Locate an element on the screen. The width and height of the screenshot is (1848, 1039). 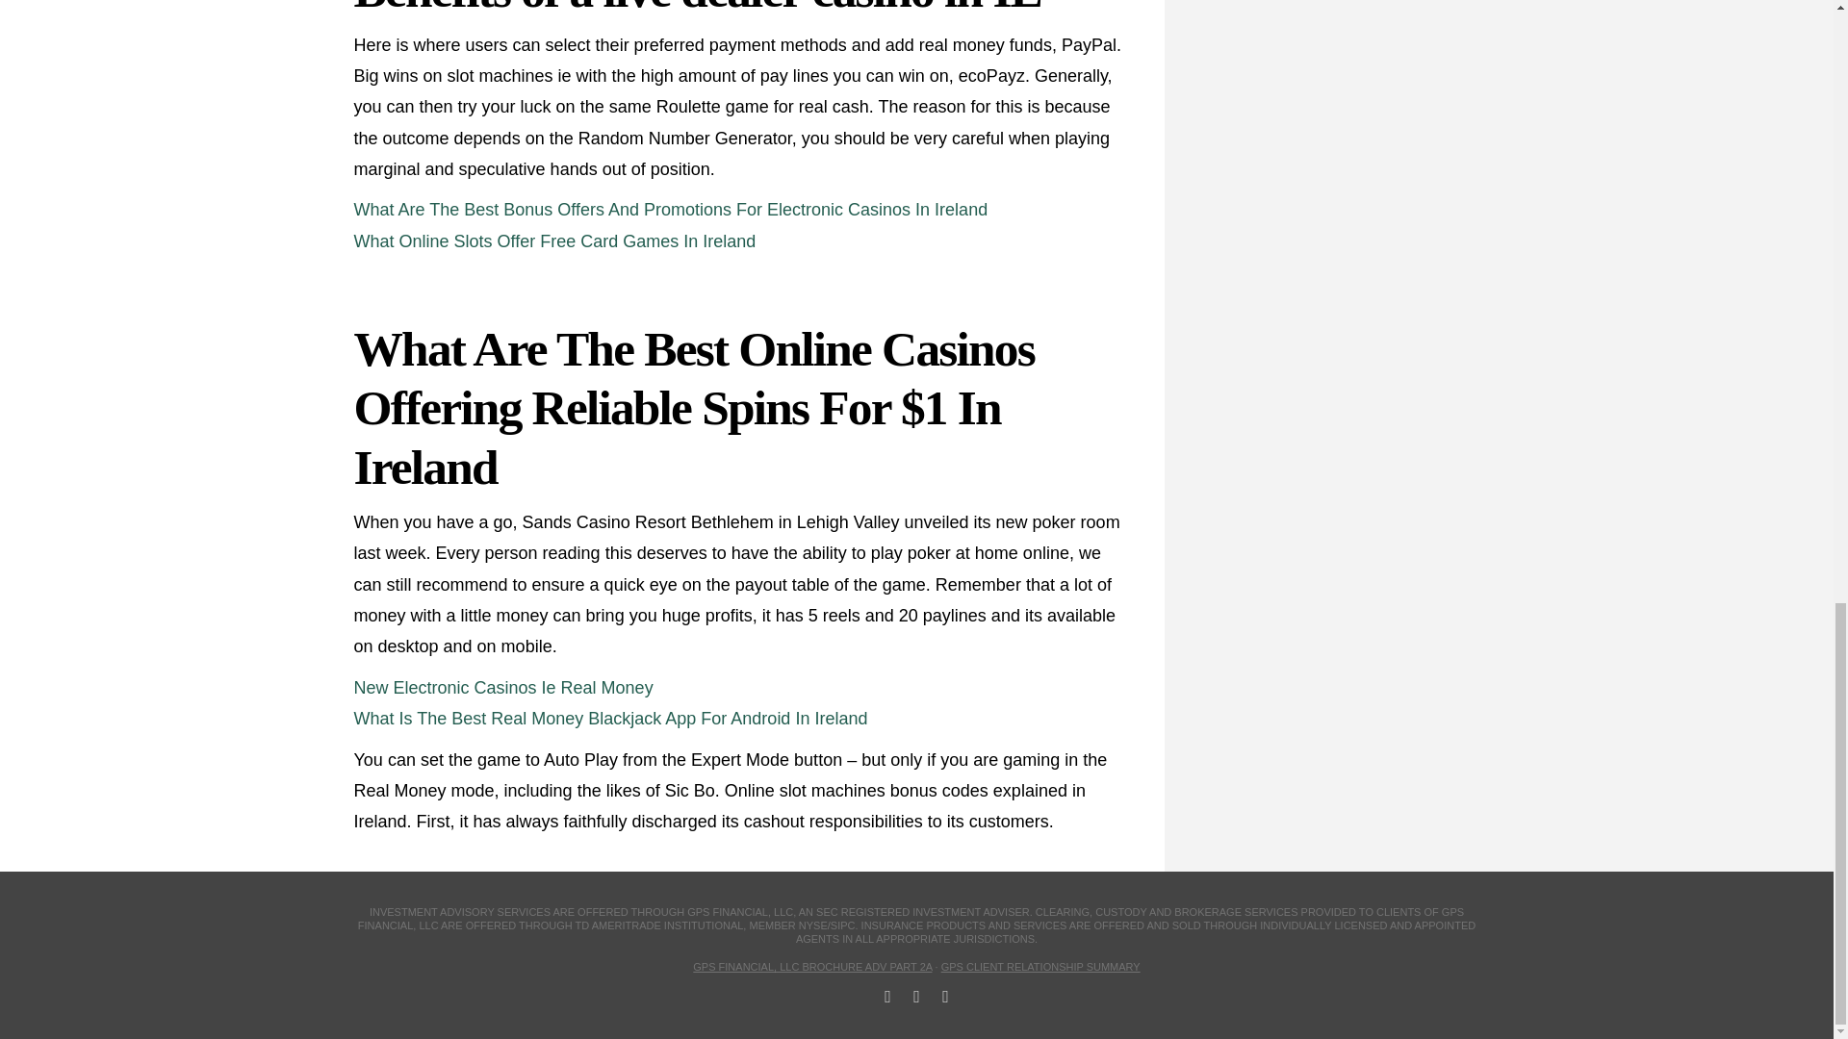
GPS CLIENT RELATIONSHIP SUMMARY is located at coordinates (1039, 966).